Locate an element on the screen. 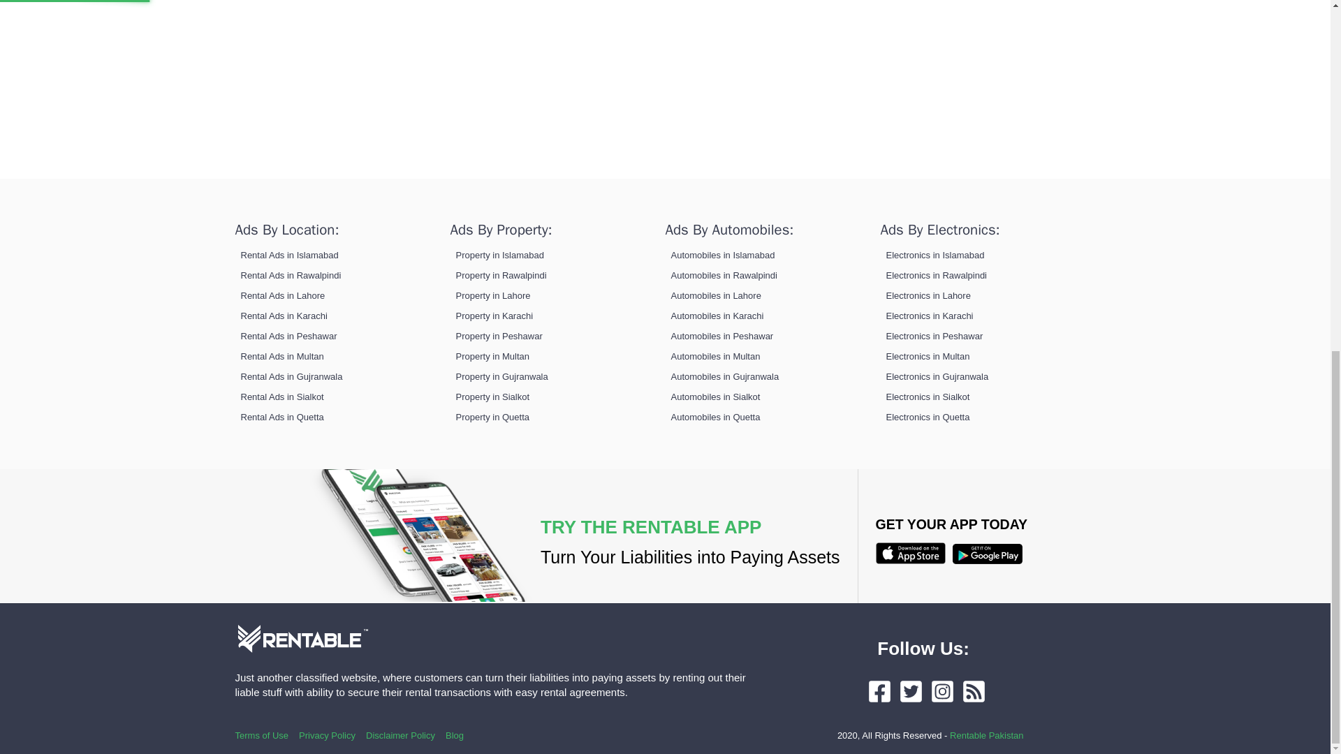  Electronics in Islamabad is located at coordinates (935, 254).